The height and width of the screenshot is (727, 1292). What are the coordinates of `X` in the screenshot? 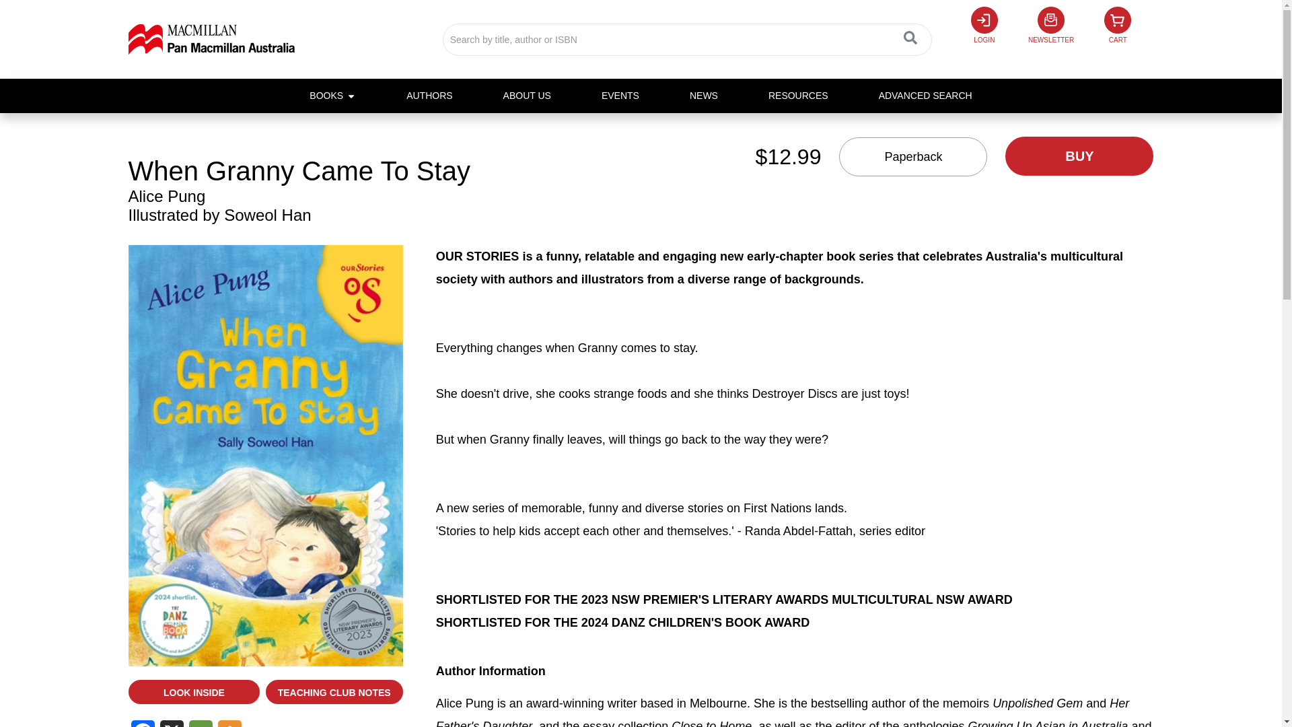 It's located at (172, 724).